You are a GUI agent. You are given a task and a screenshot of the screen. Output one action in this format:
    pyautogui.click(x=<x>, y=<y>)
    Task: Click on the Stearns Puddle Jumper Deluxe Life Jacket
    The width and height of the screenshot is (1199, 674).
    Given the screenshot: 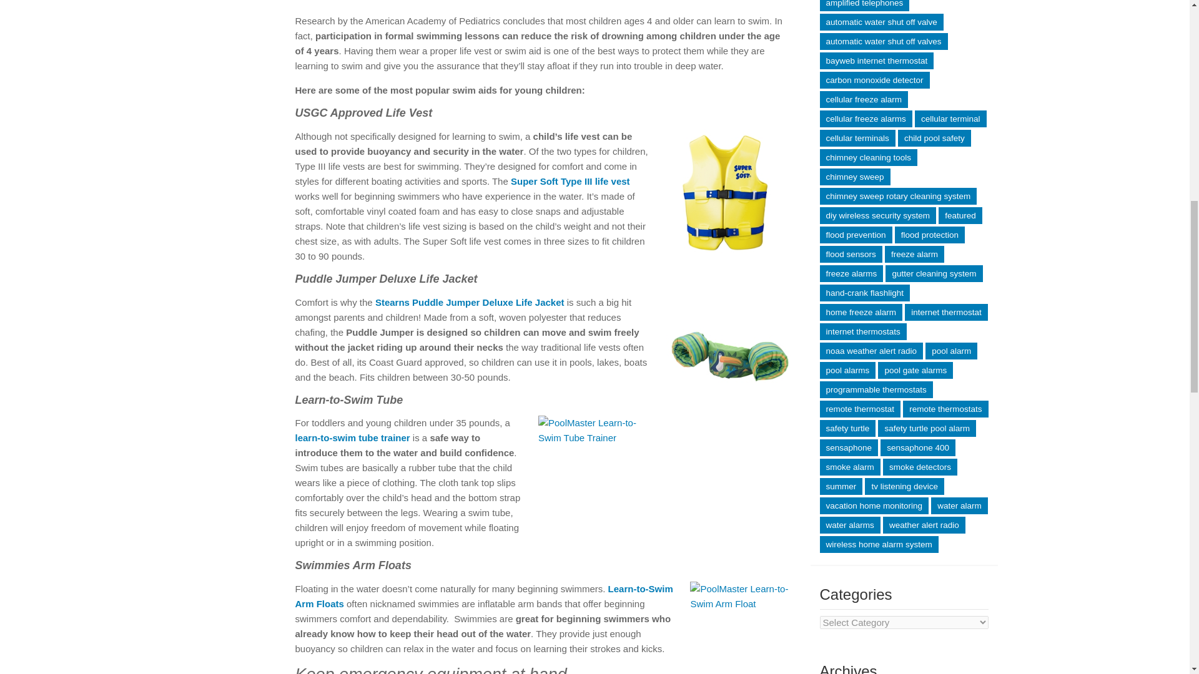 What is the action you would take?
    pyautogui.click(x=470, y=302)
    